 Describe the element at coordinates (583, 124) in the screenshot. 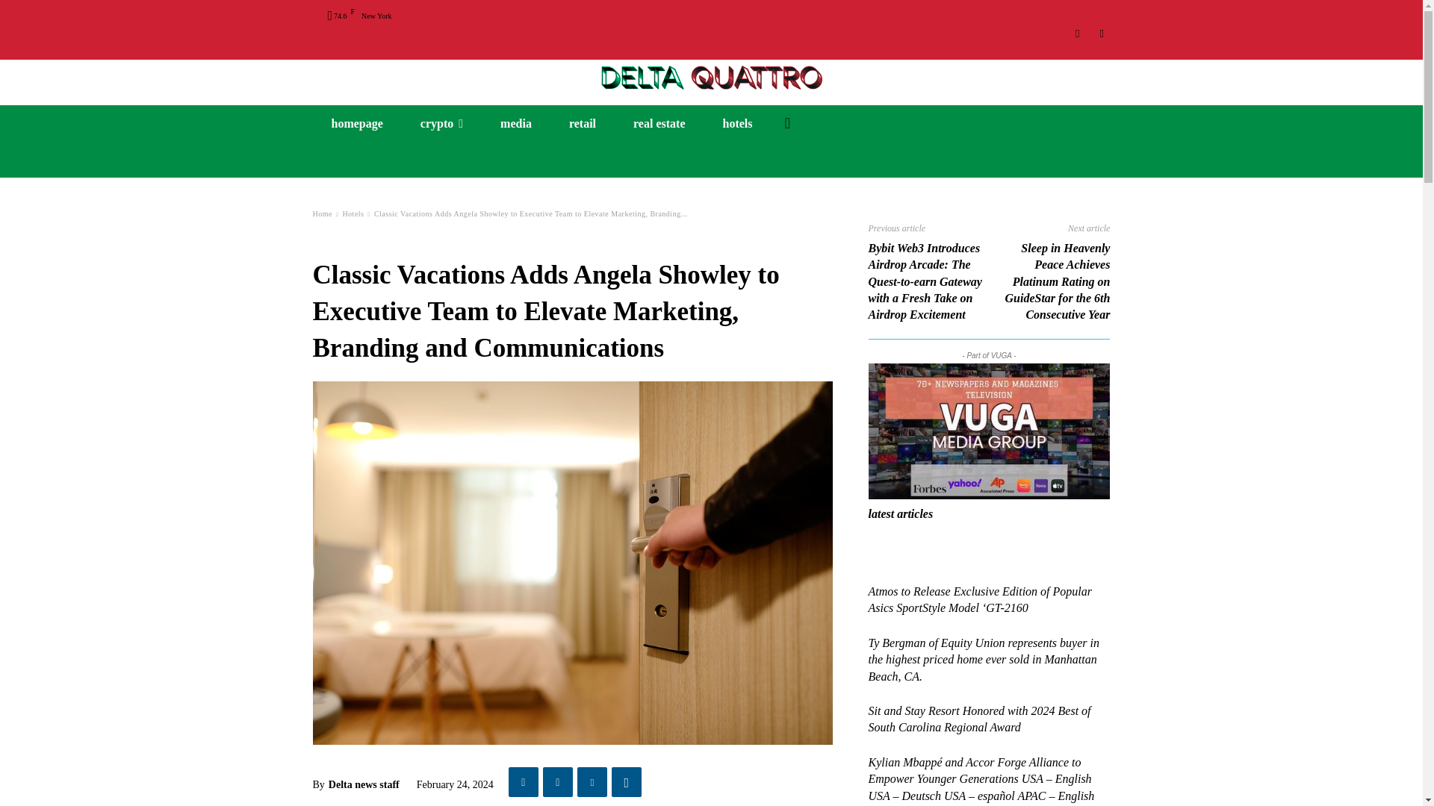

I see `retail` at that location.